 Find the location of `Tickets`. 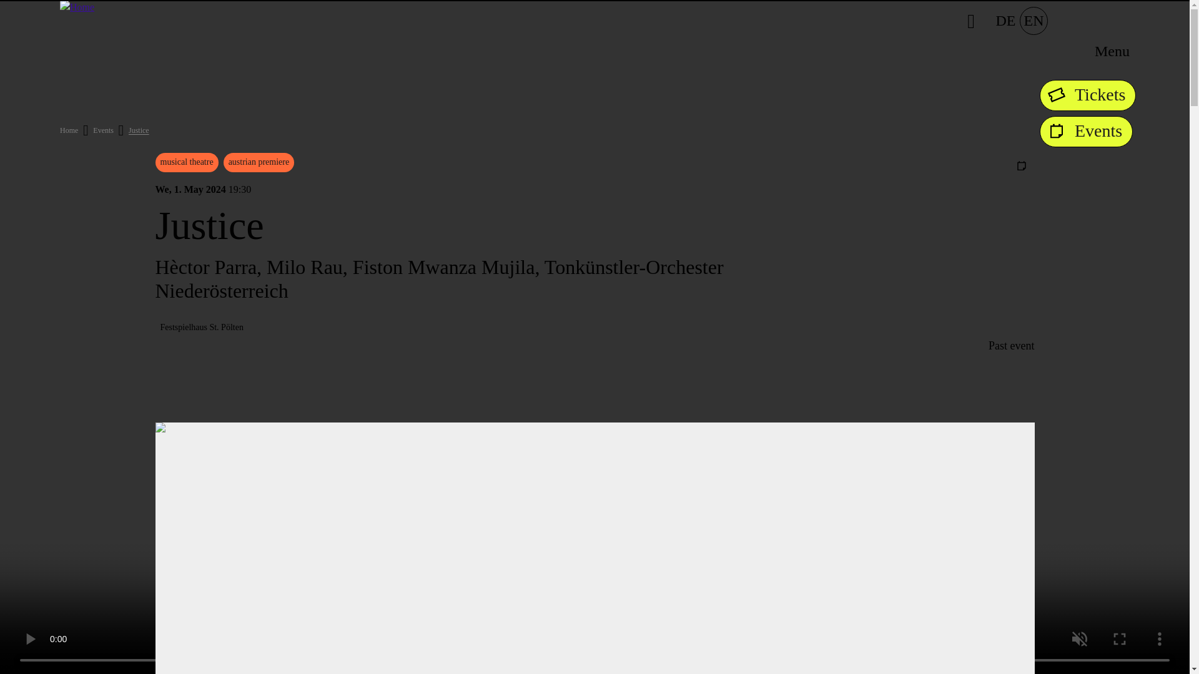

Tickets is located at coordinates (1087, 95).